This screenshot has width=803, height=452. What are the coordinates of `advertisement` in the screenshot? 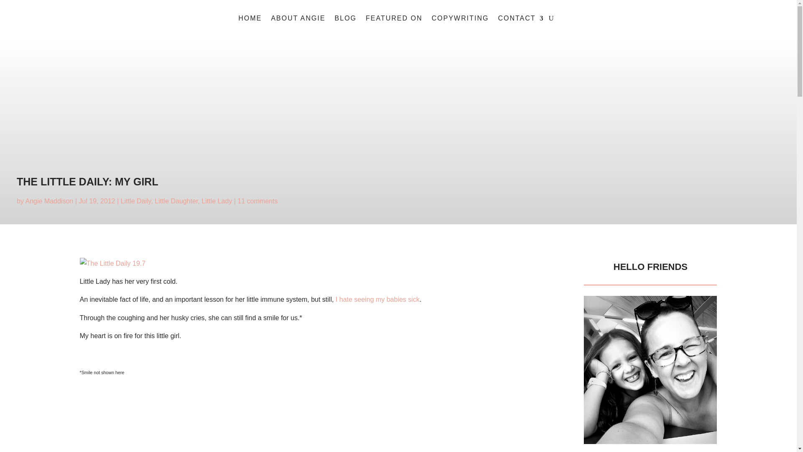 It's located at (650, 370).